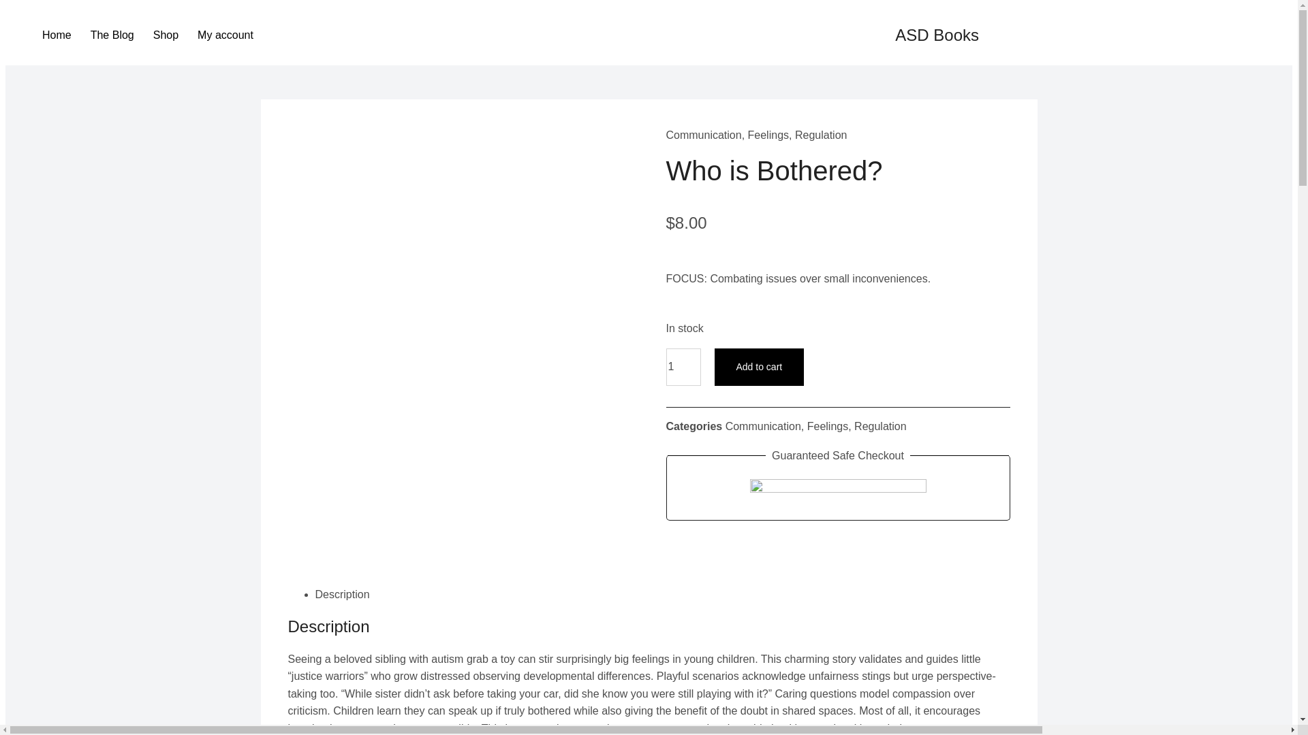 The width and height of the screenshot is (1308, 735). Describe the element at coordinates (342, 595) in the screenshot. I see `Description` at that location.